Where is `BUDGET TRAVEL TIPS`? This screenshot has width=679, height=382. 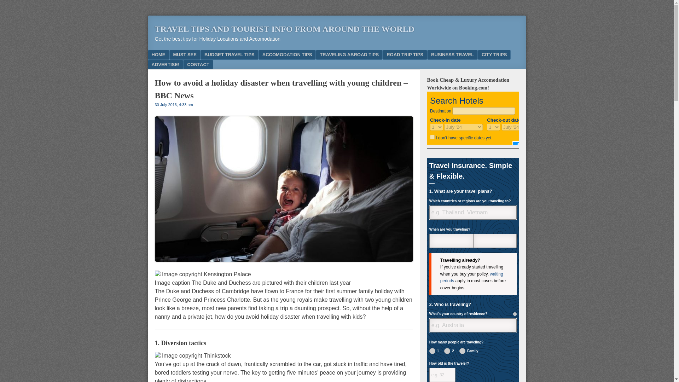 BUDGET TRAVEL TIPS is located at coordinates (229, 54).